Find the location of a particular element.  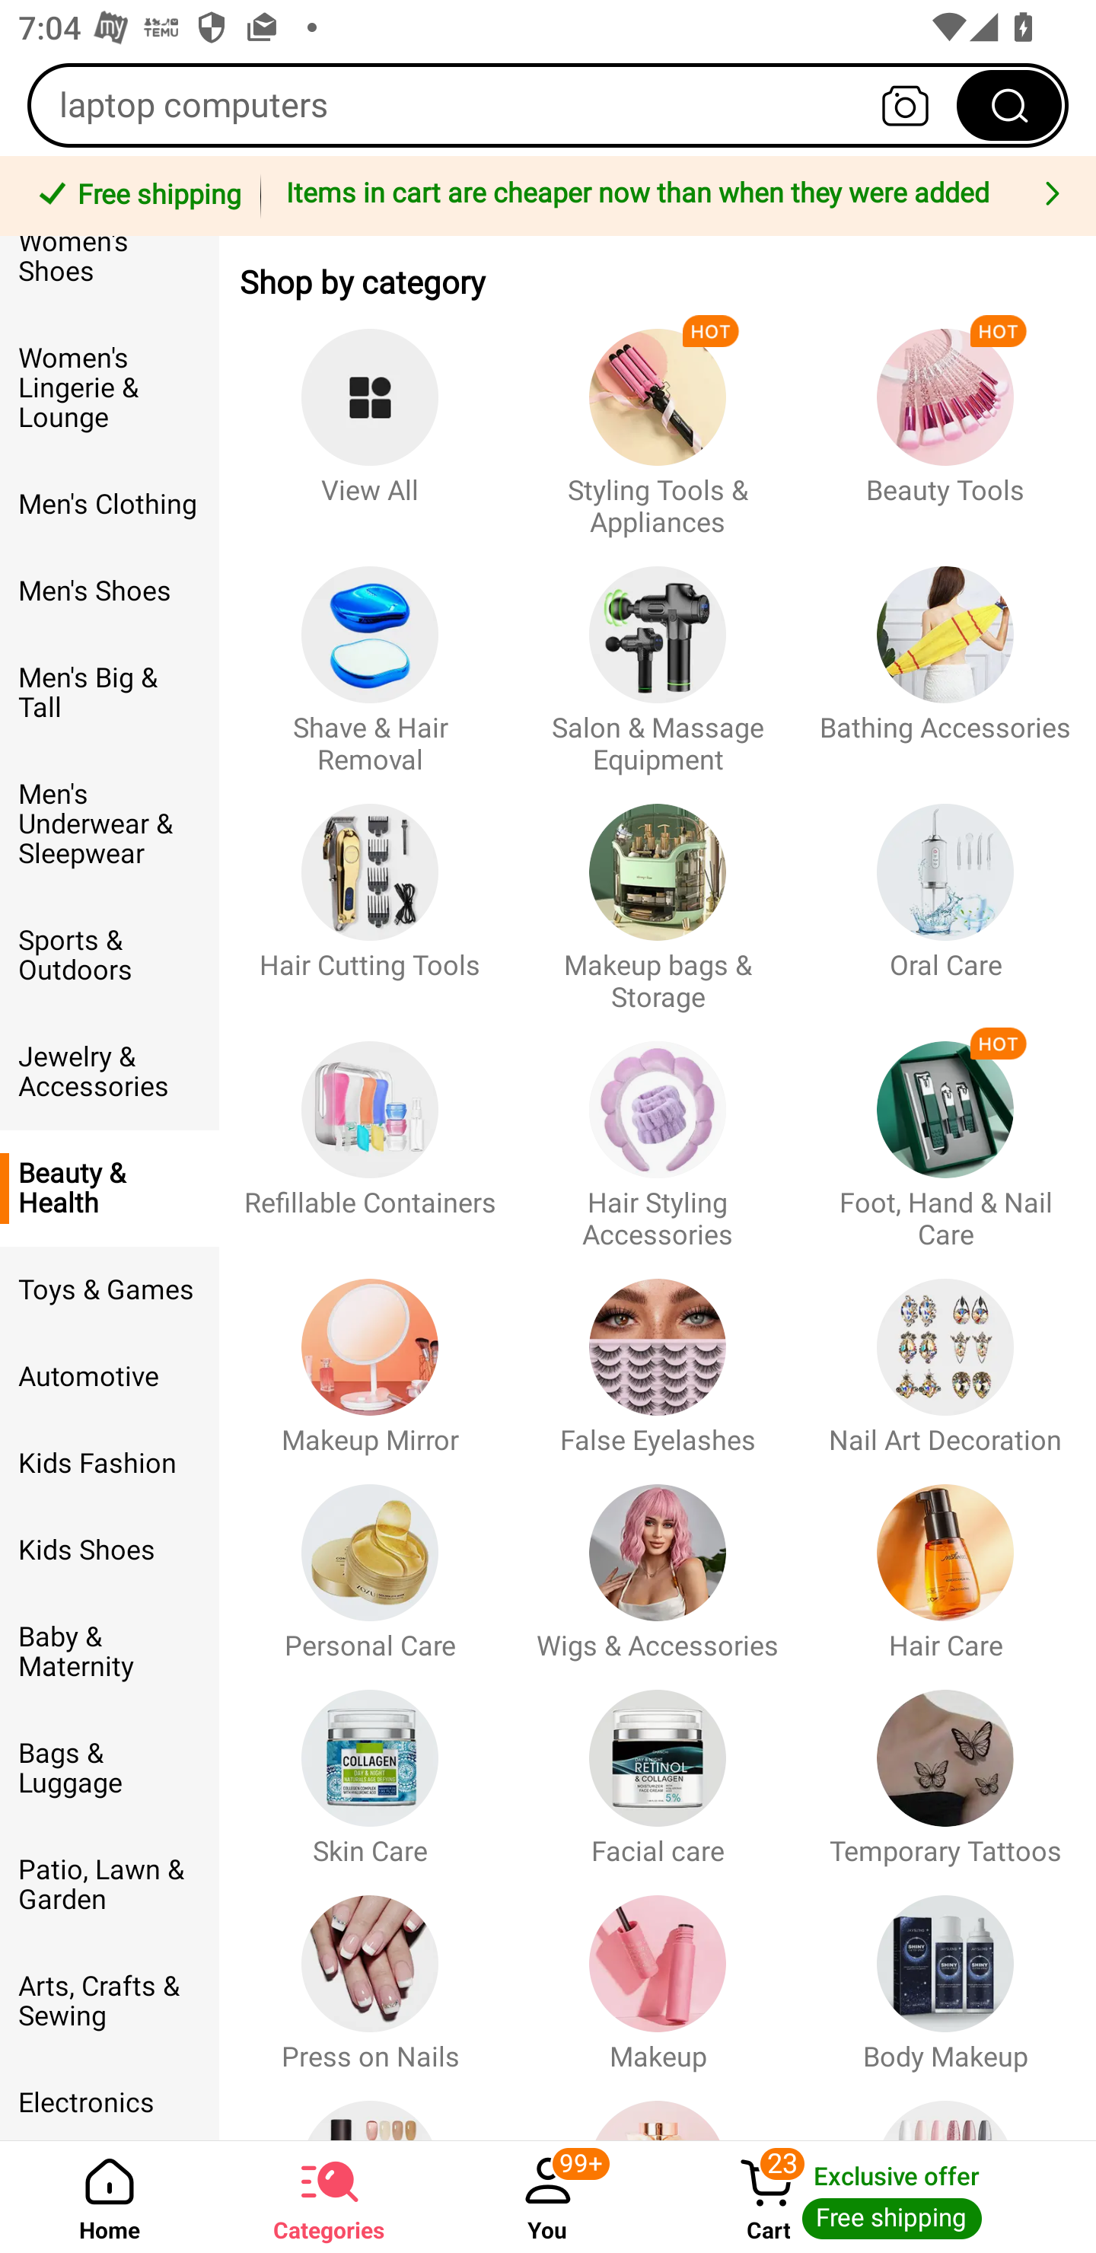

Skin Care is located at coordinates (370, 1764).